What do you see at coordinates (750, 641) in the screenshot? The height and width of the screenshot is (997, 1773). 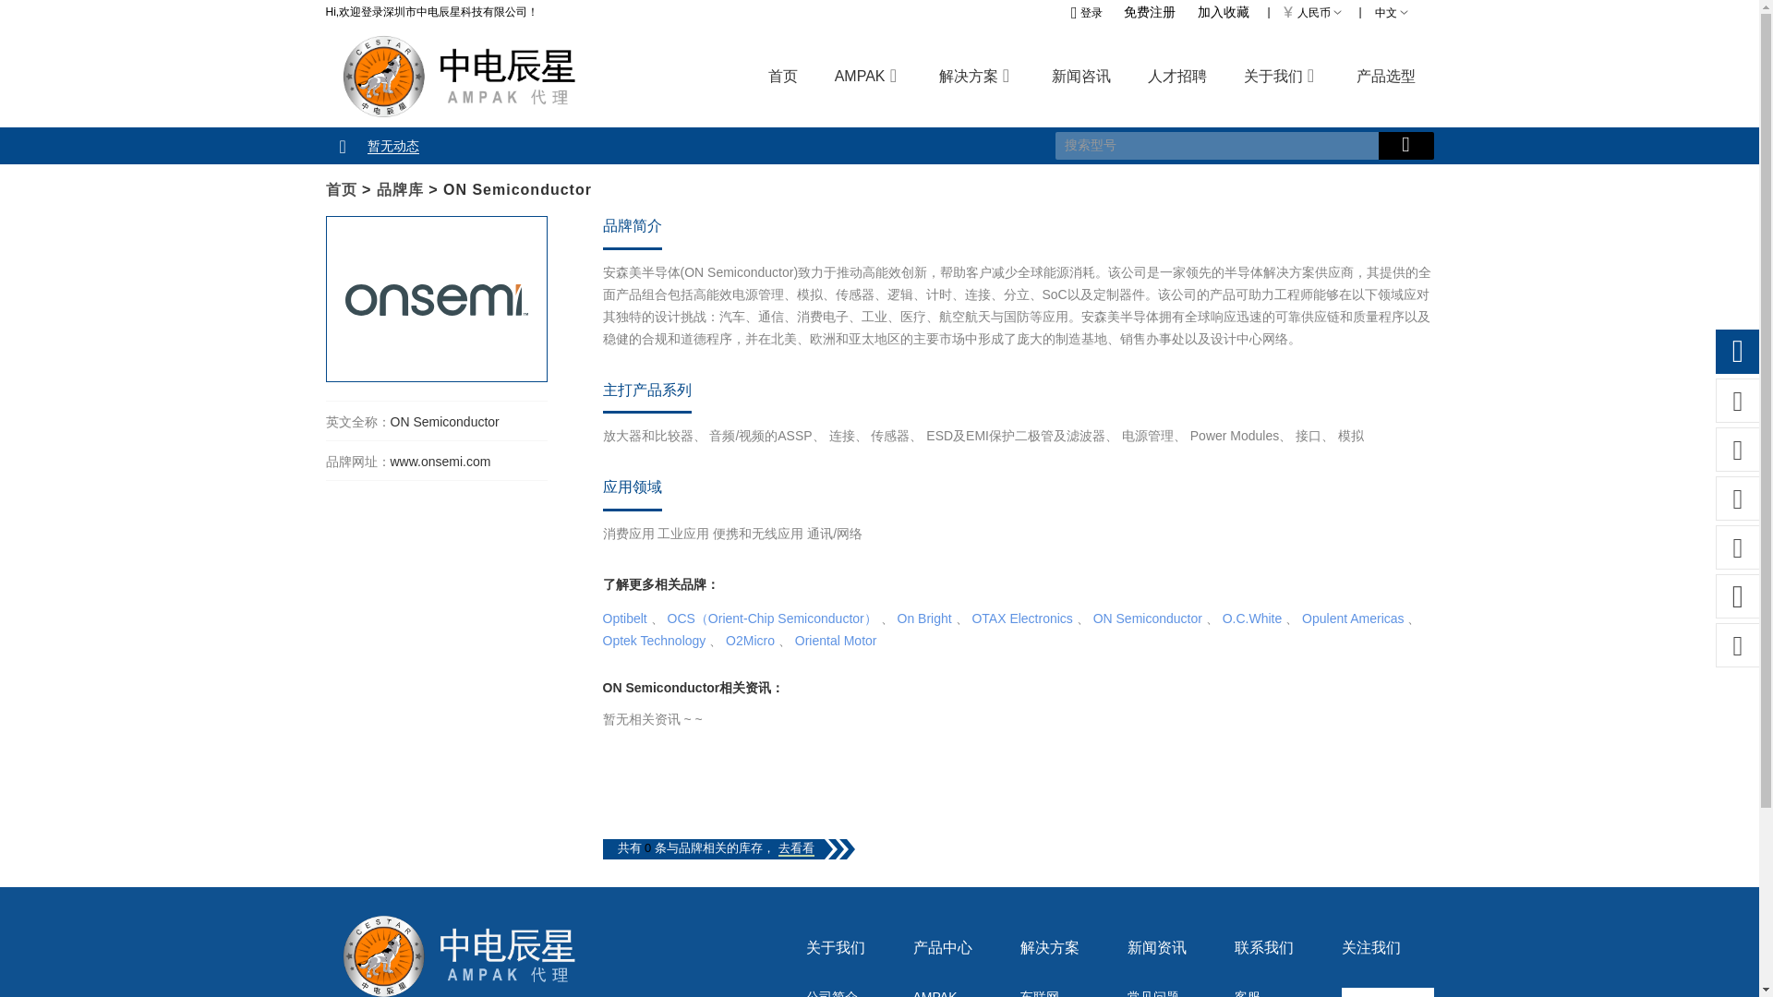 I see `O2Micro` at bounding box center [750, 641].